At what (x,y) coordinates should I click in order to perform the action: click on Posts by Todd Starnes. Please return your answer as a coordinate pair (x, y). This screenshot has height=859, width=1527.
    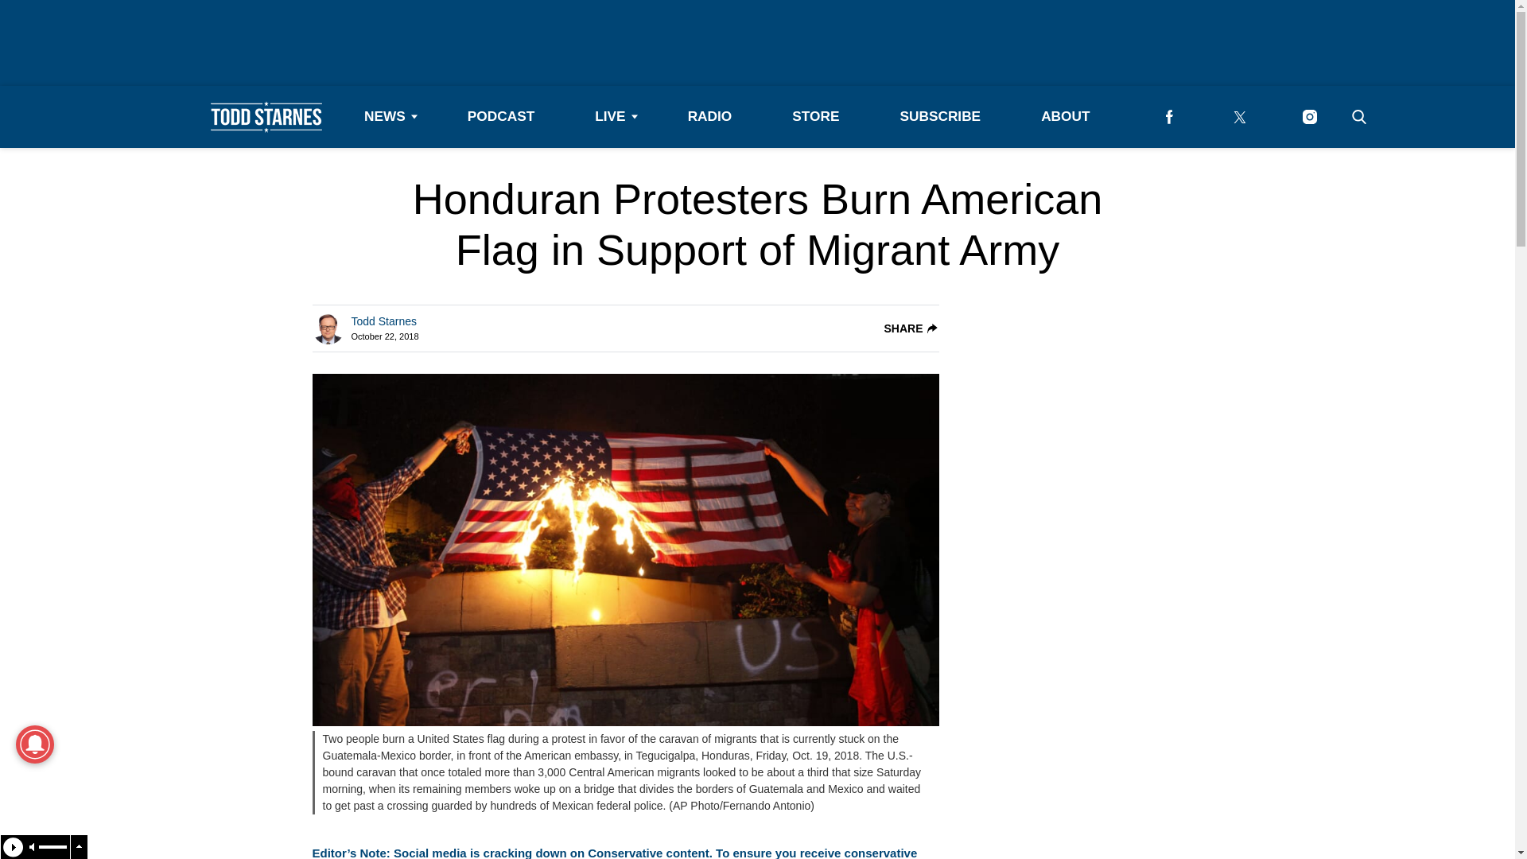
    Looking at the image, I should click on (383, 321).